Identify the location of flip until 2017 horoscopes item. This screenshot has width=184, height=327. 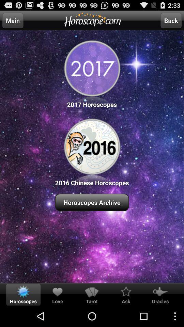
(92, 73).